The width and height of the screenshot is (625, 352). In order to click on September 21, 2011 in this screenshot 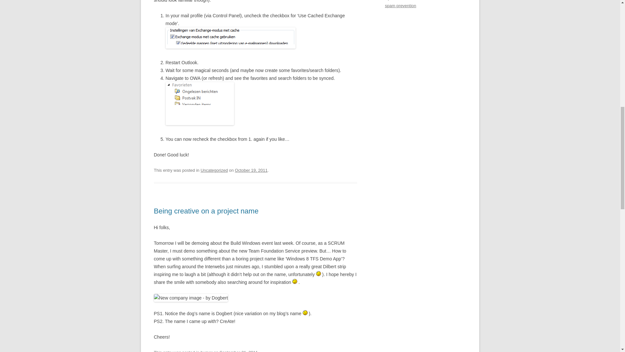, I will do `click(239, 351)`.